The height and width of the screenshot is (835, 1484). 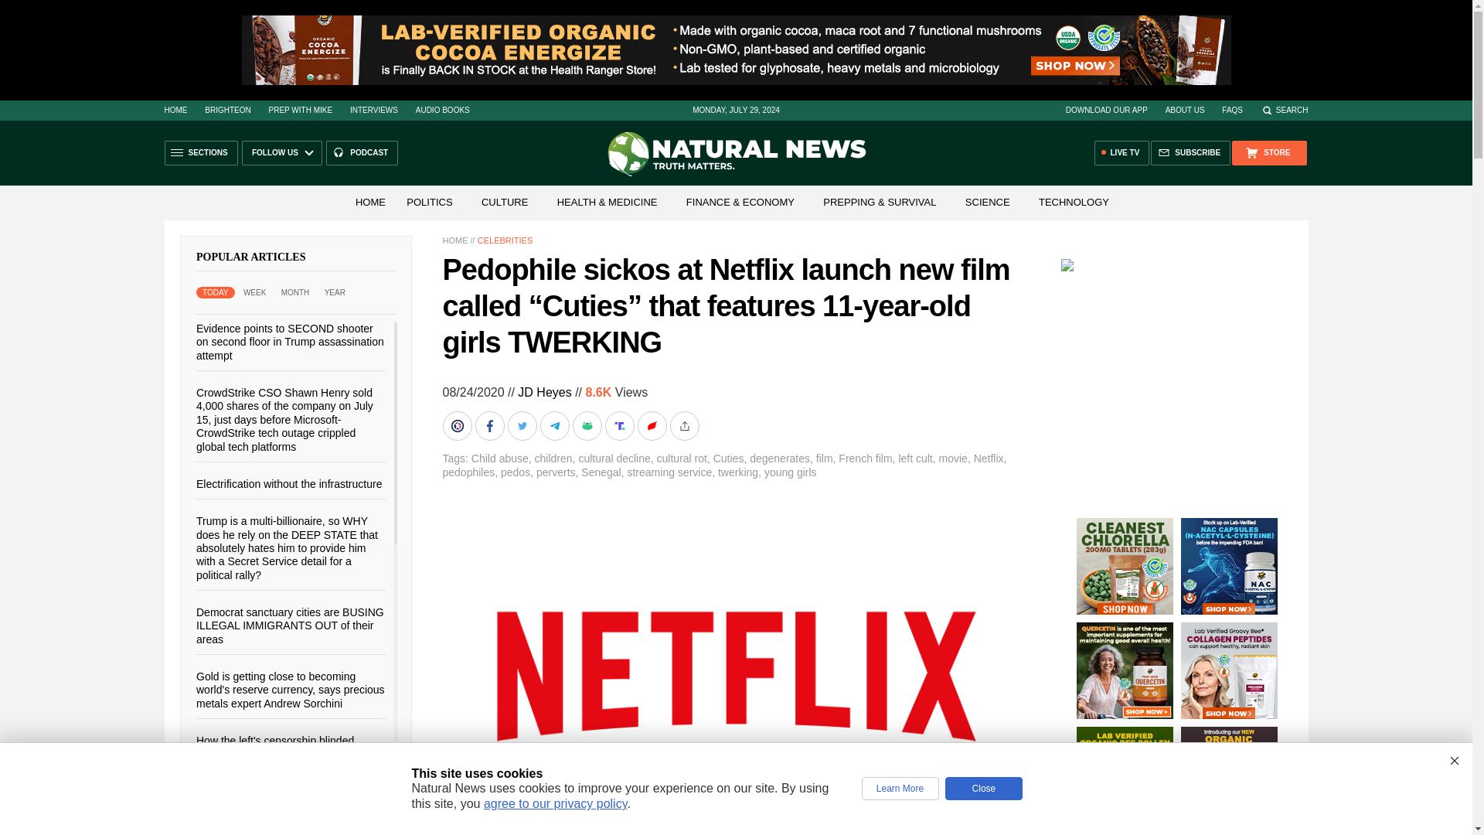 I want to click on HOME, so click(x=175, y=110).